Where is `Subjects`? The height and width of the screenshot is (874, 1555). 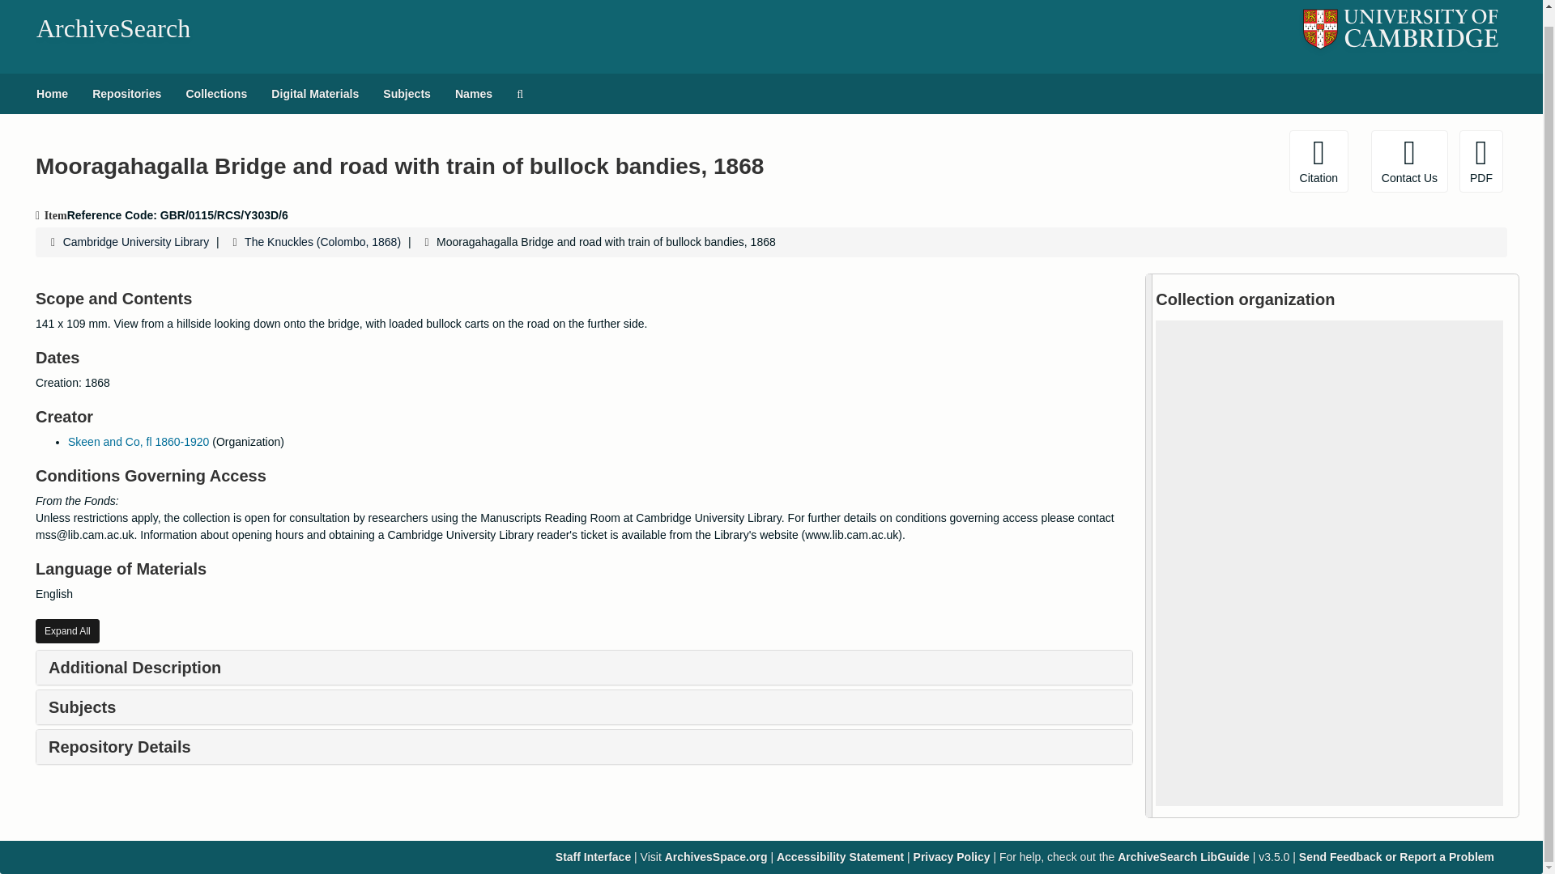
Subjects is located at coordinates (81, 706).